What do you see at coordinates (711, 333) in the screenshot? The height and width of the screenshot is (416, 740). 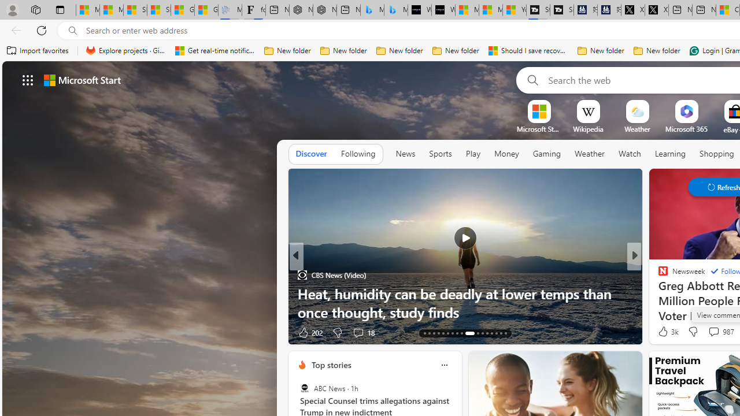 I see `View comments 1 Comment` at bounding box center [711, 333].